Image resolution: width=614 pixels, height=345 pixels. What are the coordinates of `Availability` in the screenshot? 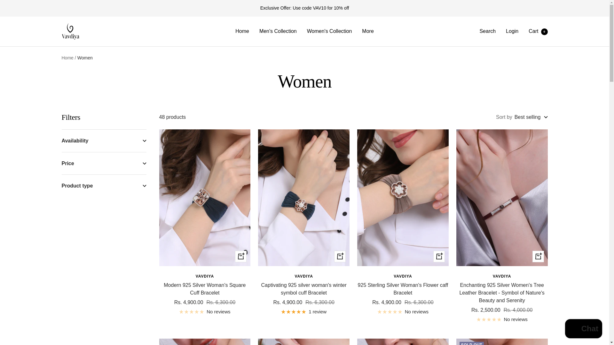 It's located at (340, 256).